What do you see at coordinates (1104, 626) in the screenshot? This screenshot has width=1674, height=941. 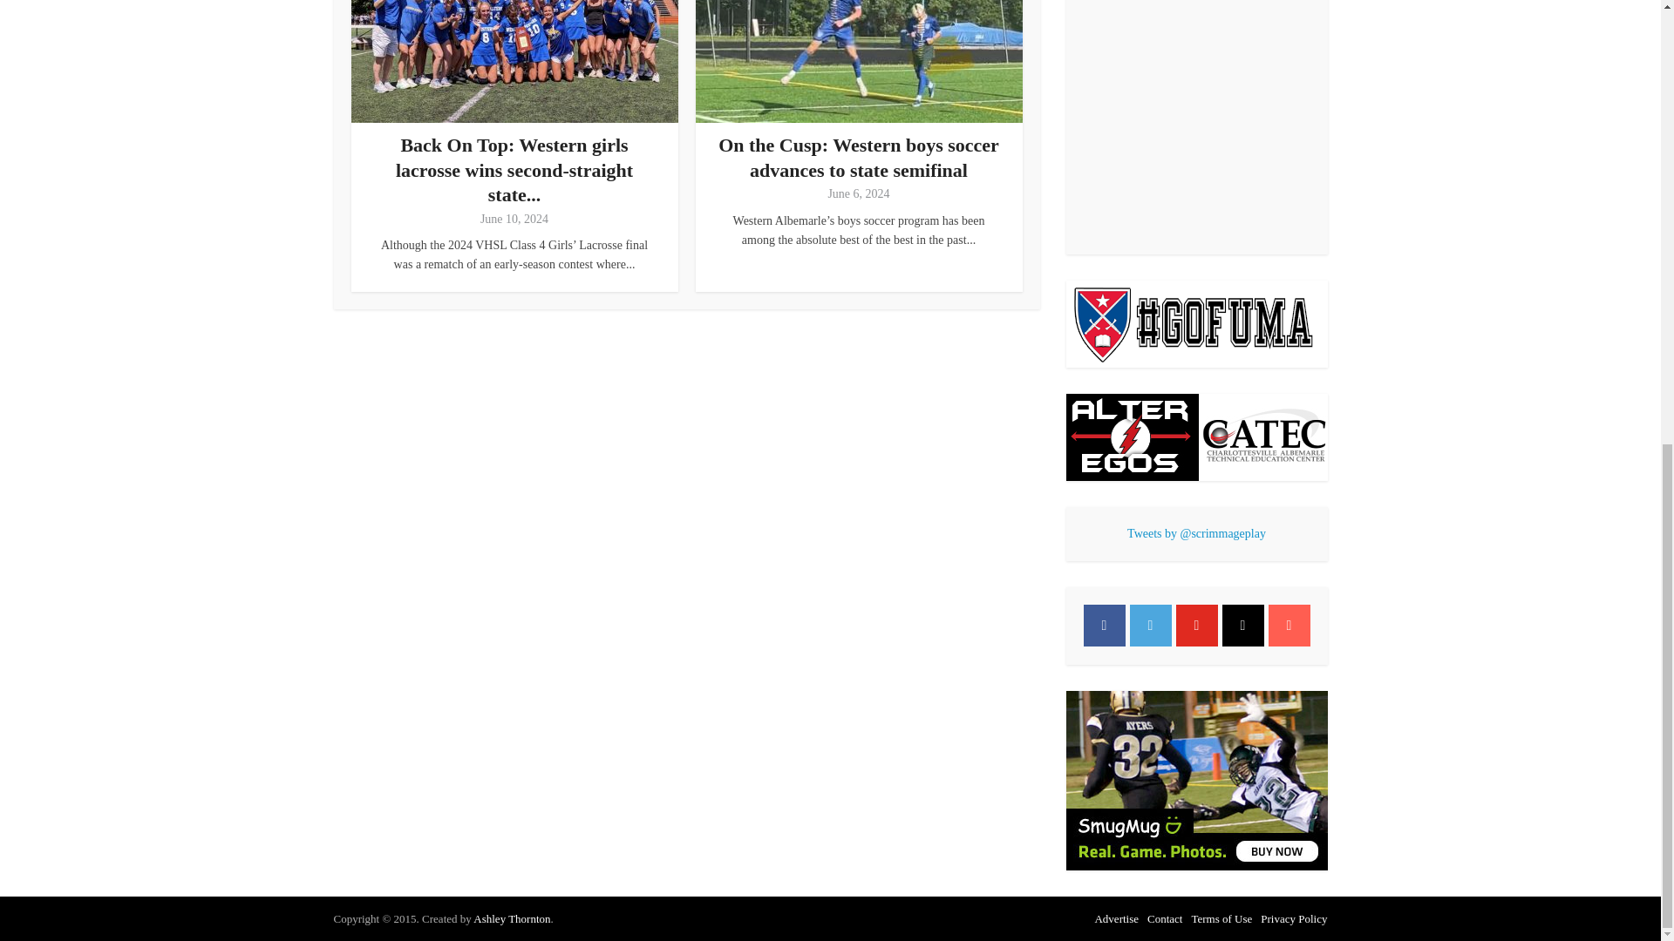 I see `Facebook` at bounding box center [1104, 626].